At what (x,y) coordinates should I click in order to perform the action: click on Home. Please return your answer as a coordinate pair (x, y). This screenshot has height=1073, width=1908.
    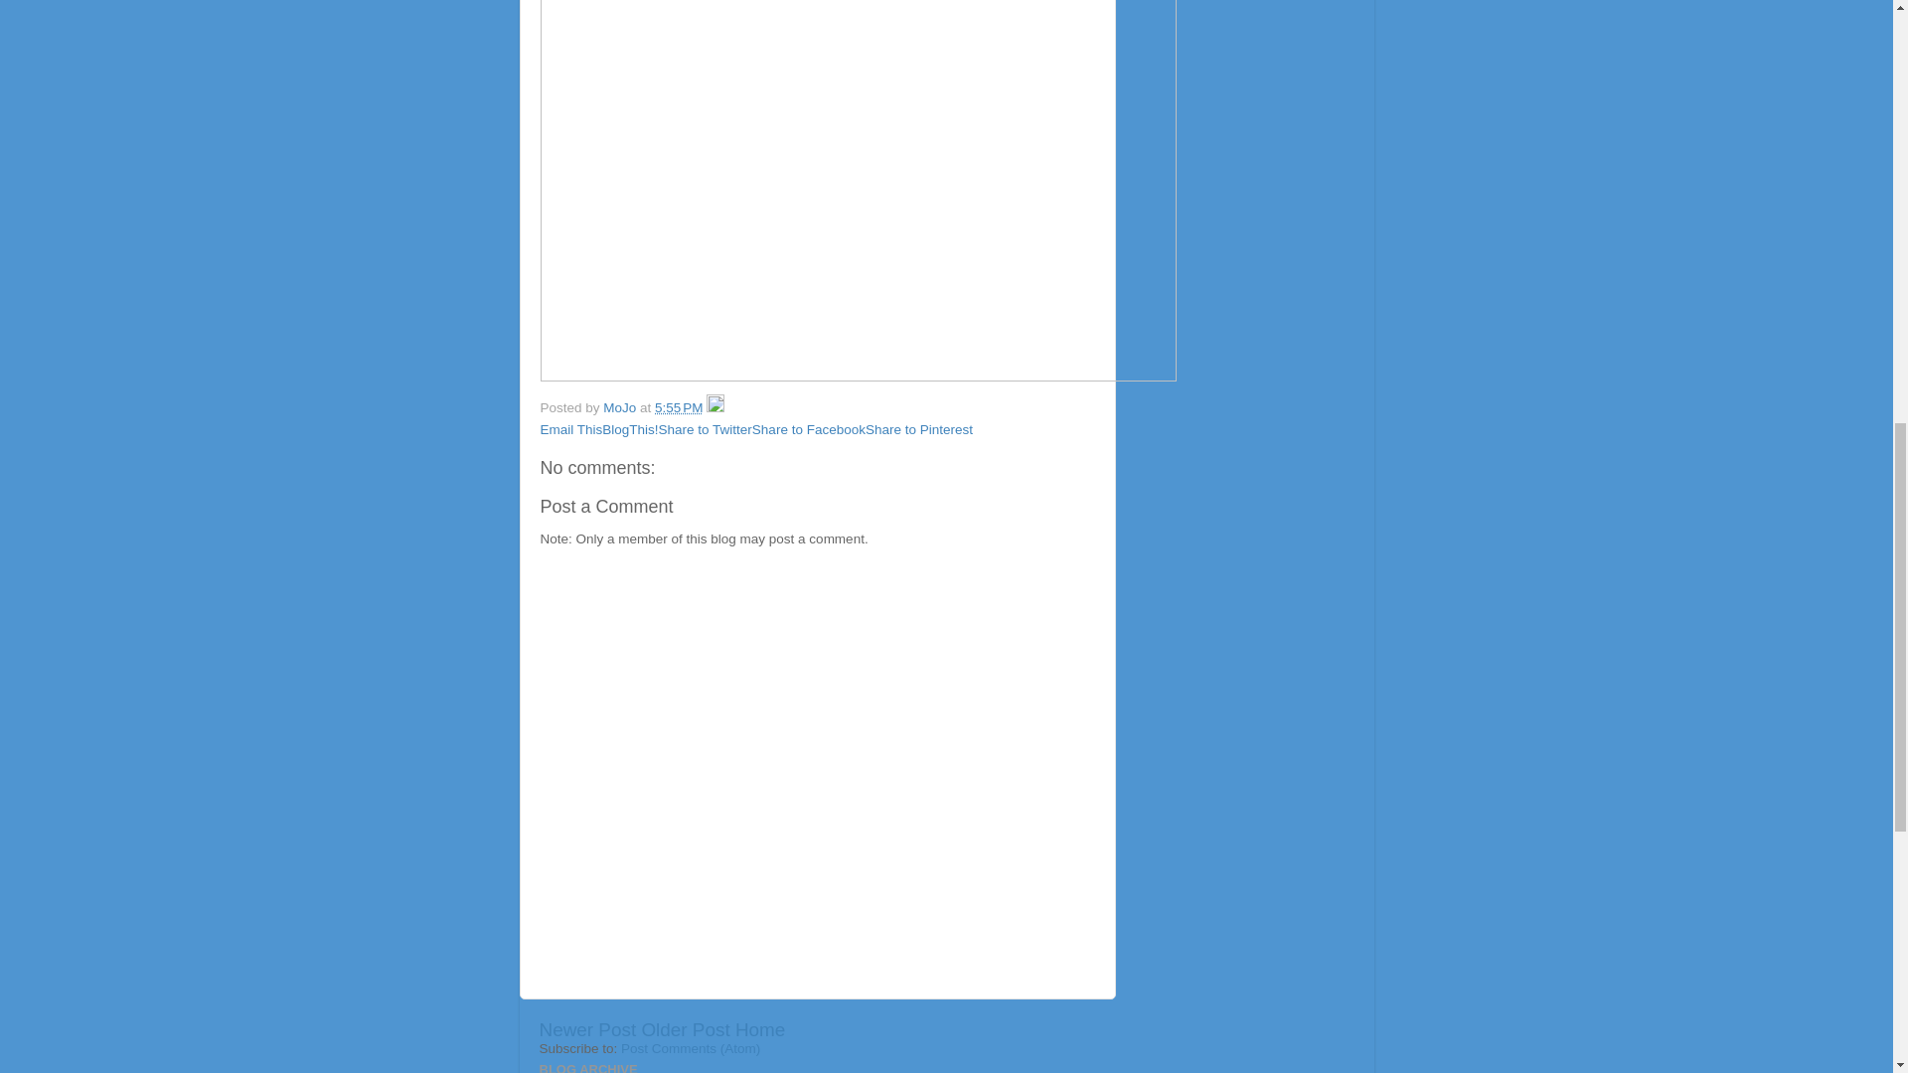
    Looking at the image, I should click on (759, 1029).